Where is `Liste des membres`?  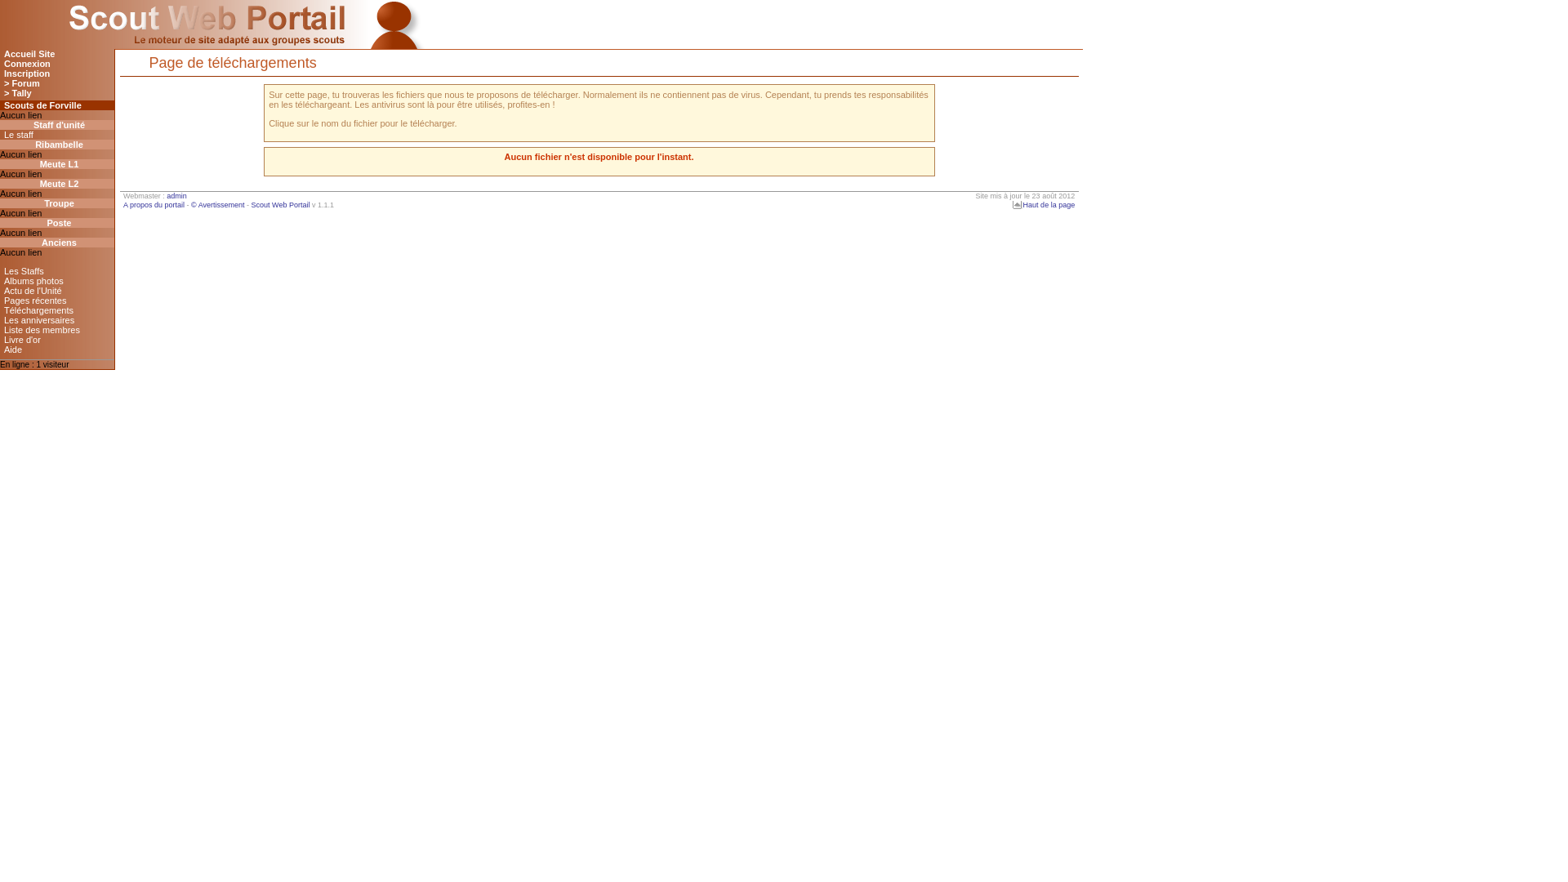
Liste des membres is located at coordinates (57, 330).